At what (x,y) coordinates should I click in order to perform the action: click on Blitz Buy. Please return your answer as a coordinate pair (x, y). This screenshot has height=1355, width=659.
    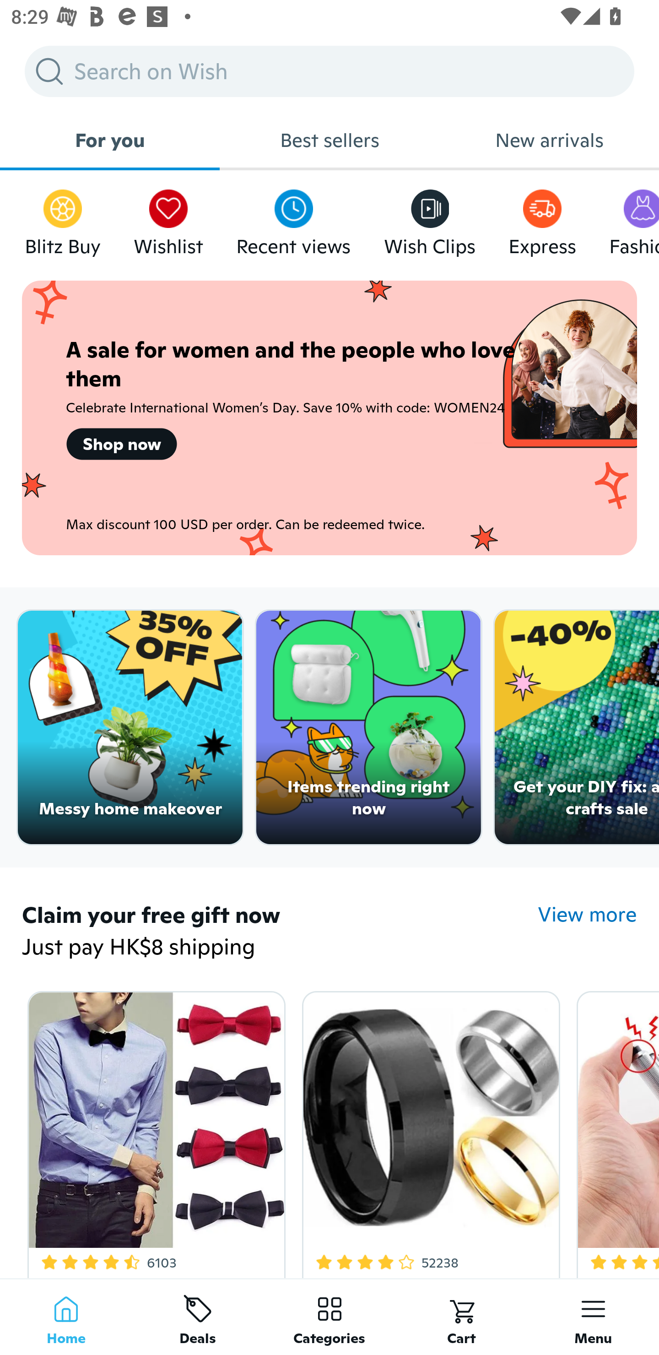
    Looking at the image, I should click on (63, 219).